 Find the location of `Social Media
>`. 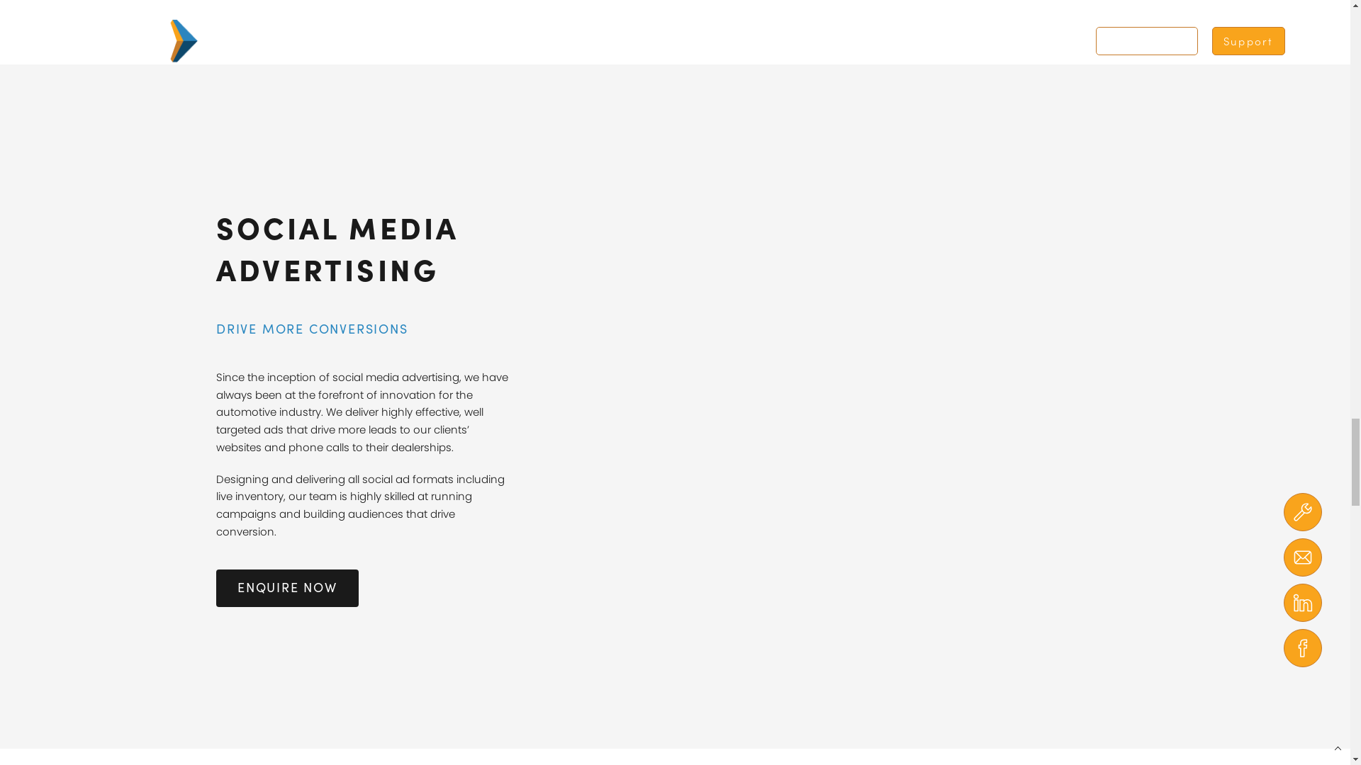

Social Media
> is located at coordinates (887, 703).